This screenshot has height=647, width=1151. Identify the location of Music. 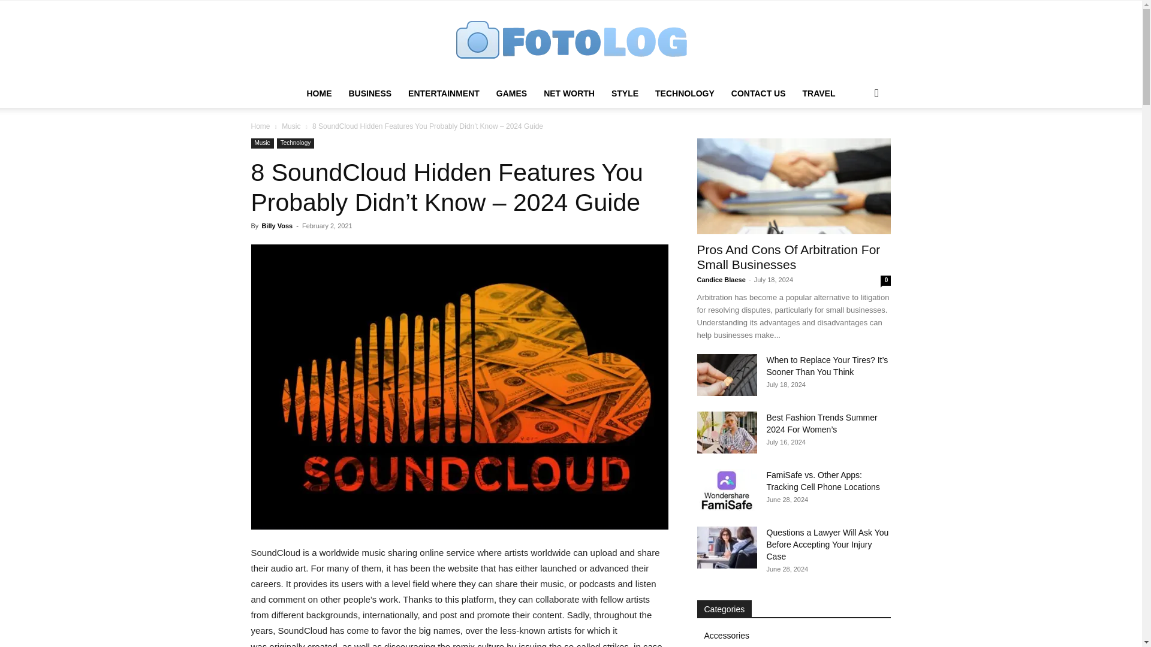
(262, 144).